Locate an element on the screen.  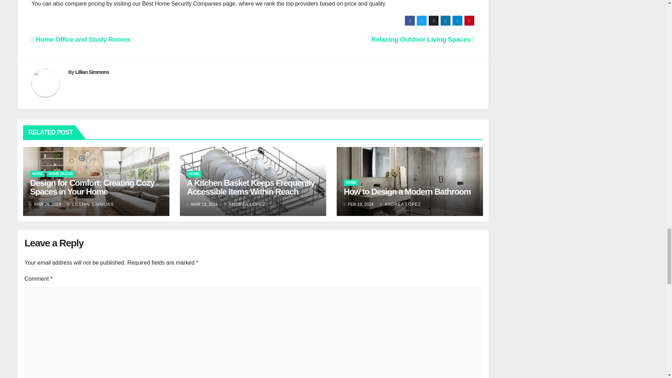
HOME is located at coordinates (194, 174).